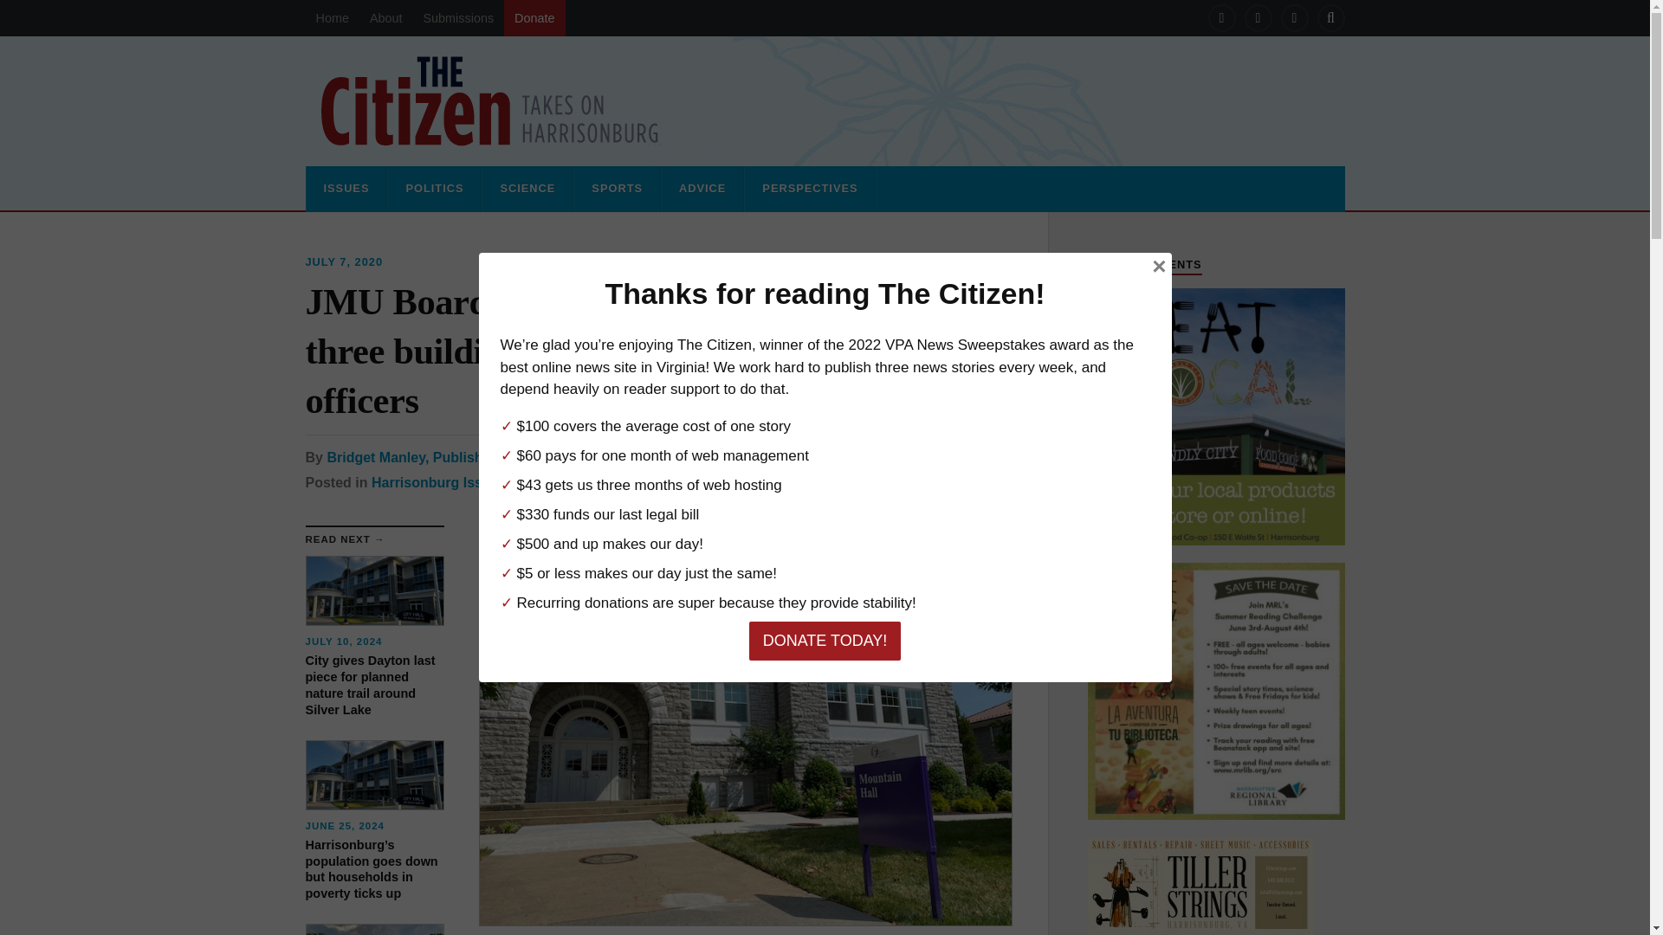 The height and width of the screenshot is (935, 1663). What do you see at coordinates (617, 189) in the screenshot?
I see `SPORTS` at bounding box center [617, 189].